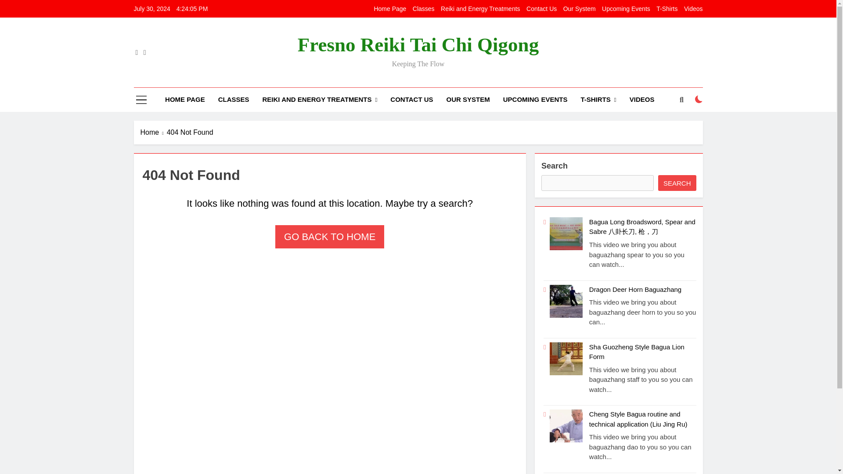 This screenshot has width=843, height=474. What do you see at coordinates (626, 9) in the screenshot?
I see `Upcoming Events` at bounding box center [626, 9].